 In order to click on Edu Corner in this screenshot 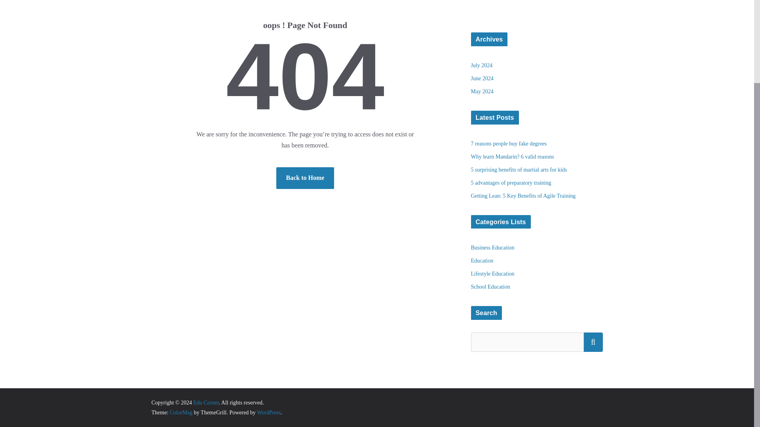, I will do `click(206, 402)`.